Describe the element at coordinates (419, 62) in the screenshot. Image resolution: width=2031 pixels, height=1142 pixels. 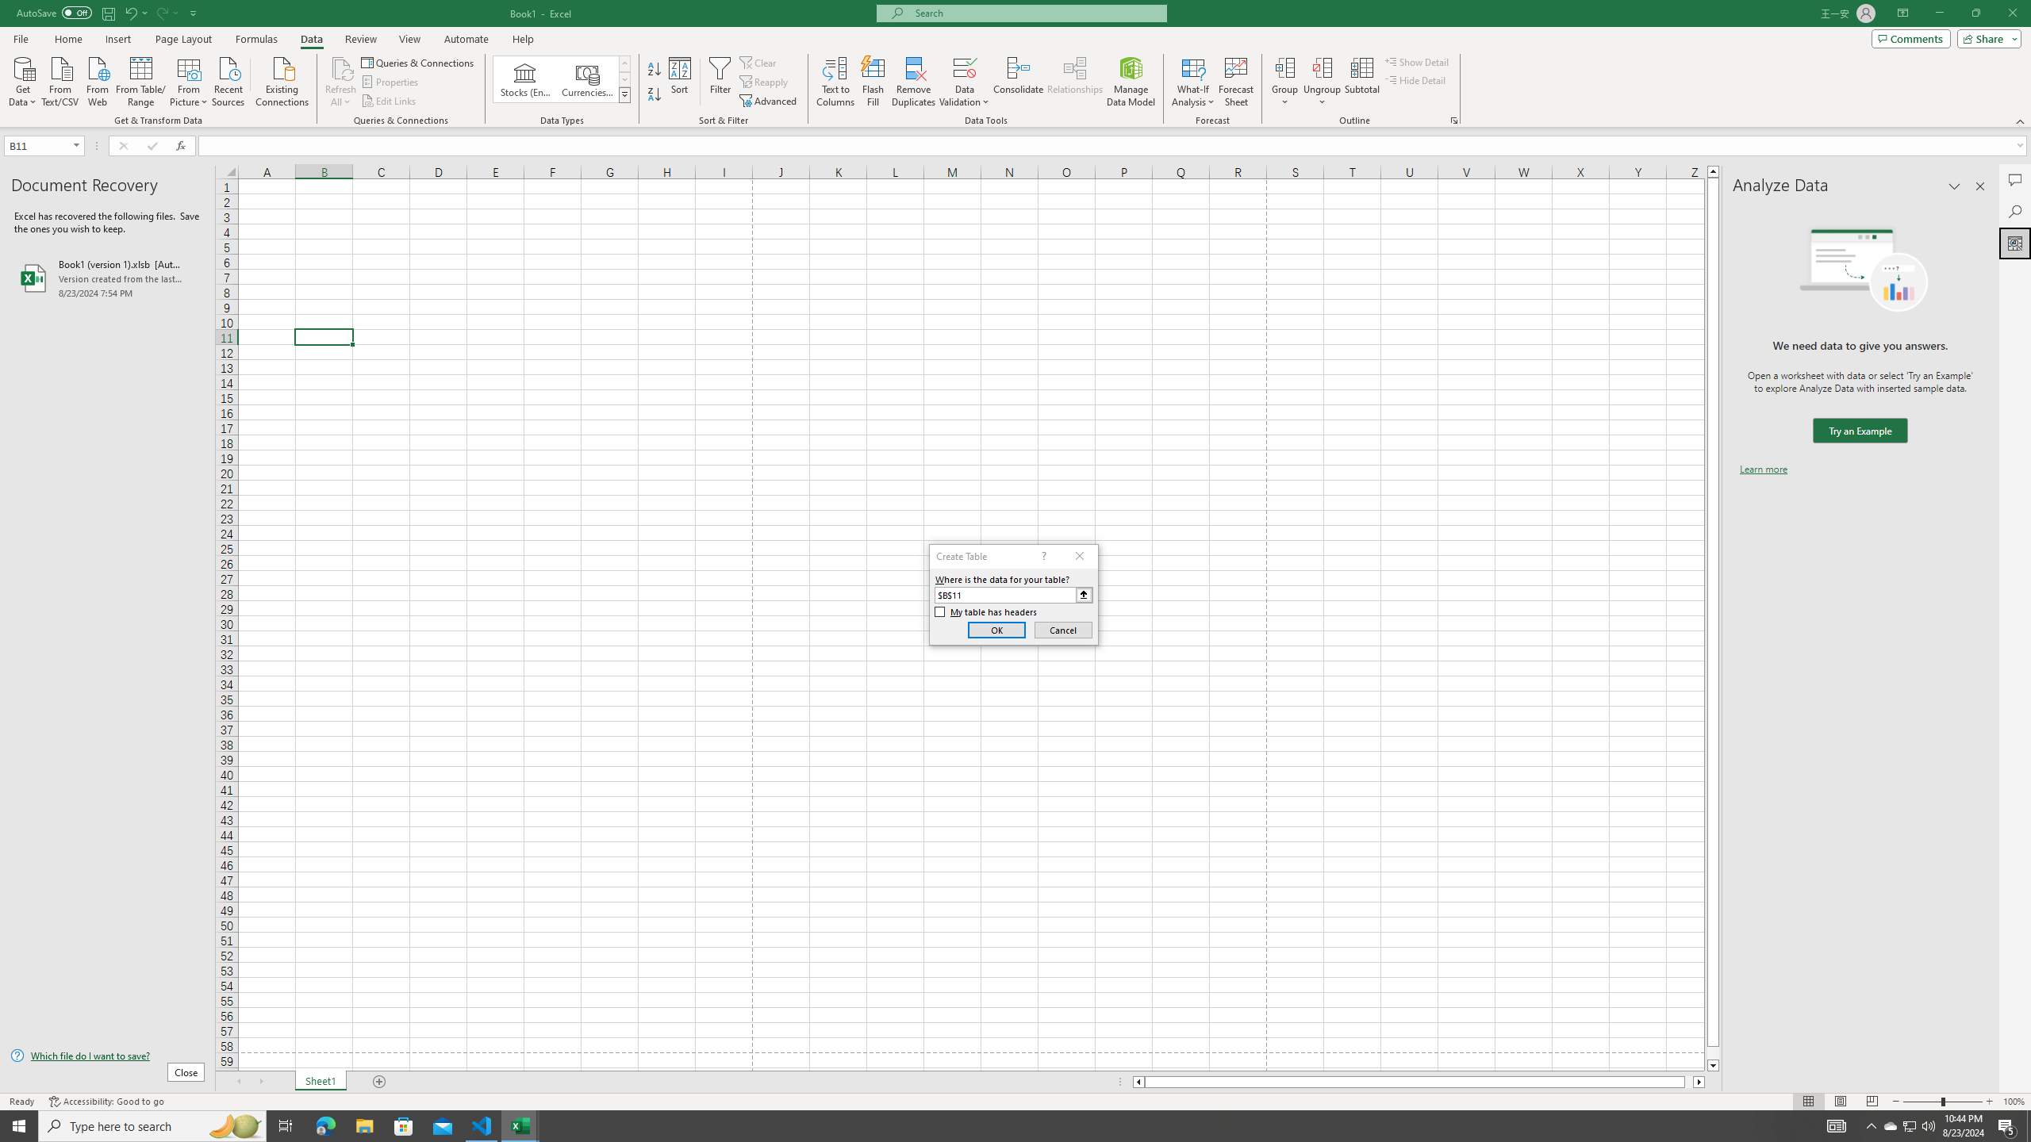
I see `Queries & Connections` at that location.